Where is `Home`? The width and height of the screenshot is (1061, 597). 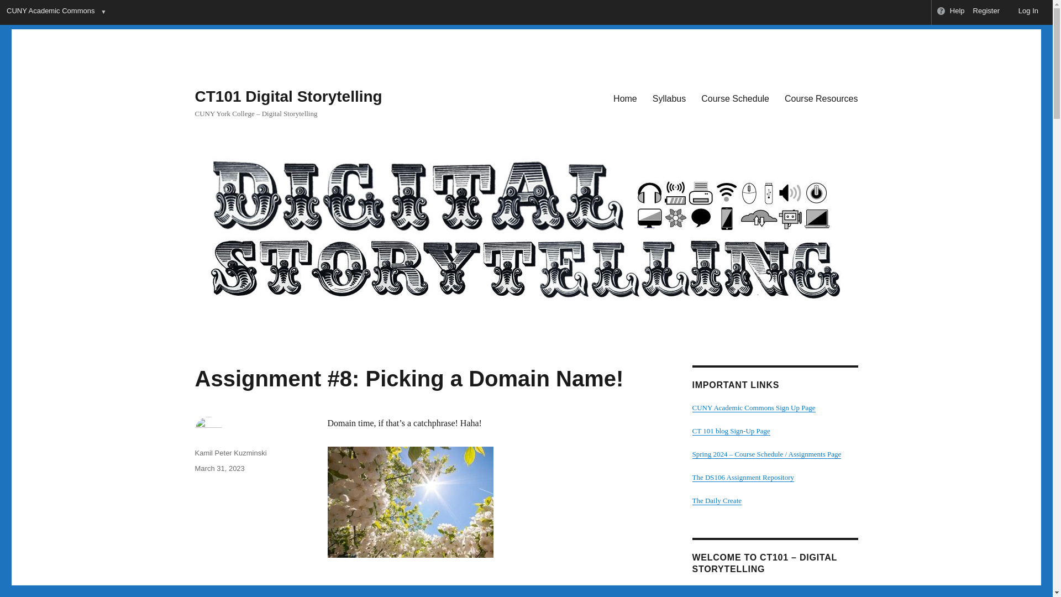 Home is located at coordinates (626, 98).